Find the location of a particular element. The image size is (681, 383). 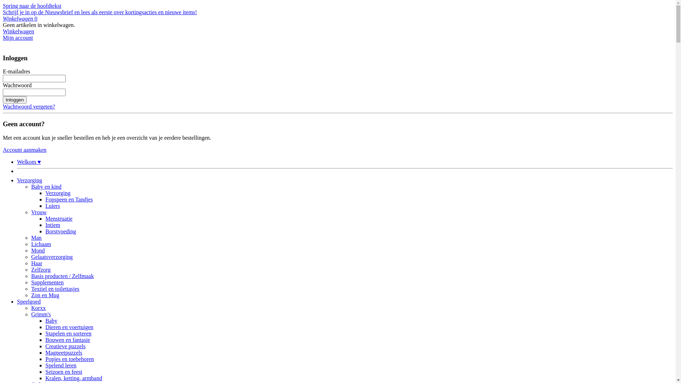

Popjes en toebehoren is located at coordinates (70, 359).